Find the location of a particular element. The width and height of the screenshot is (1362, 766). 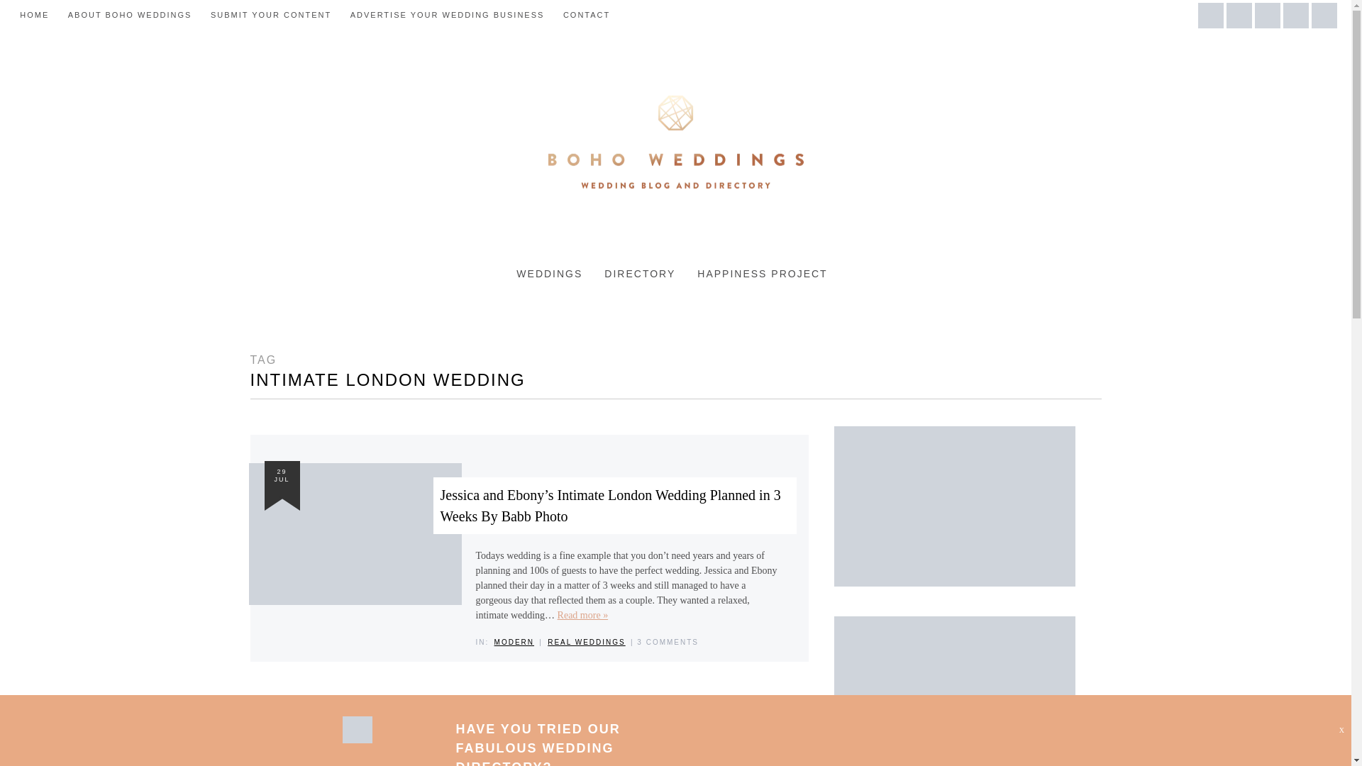

HAPPINESS PROJECT is located at coordinates (762, 274).